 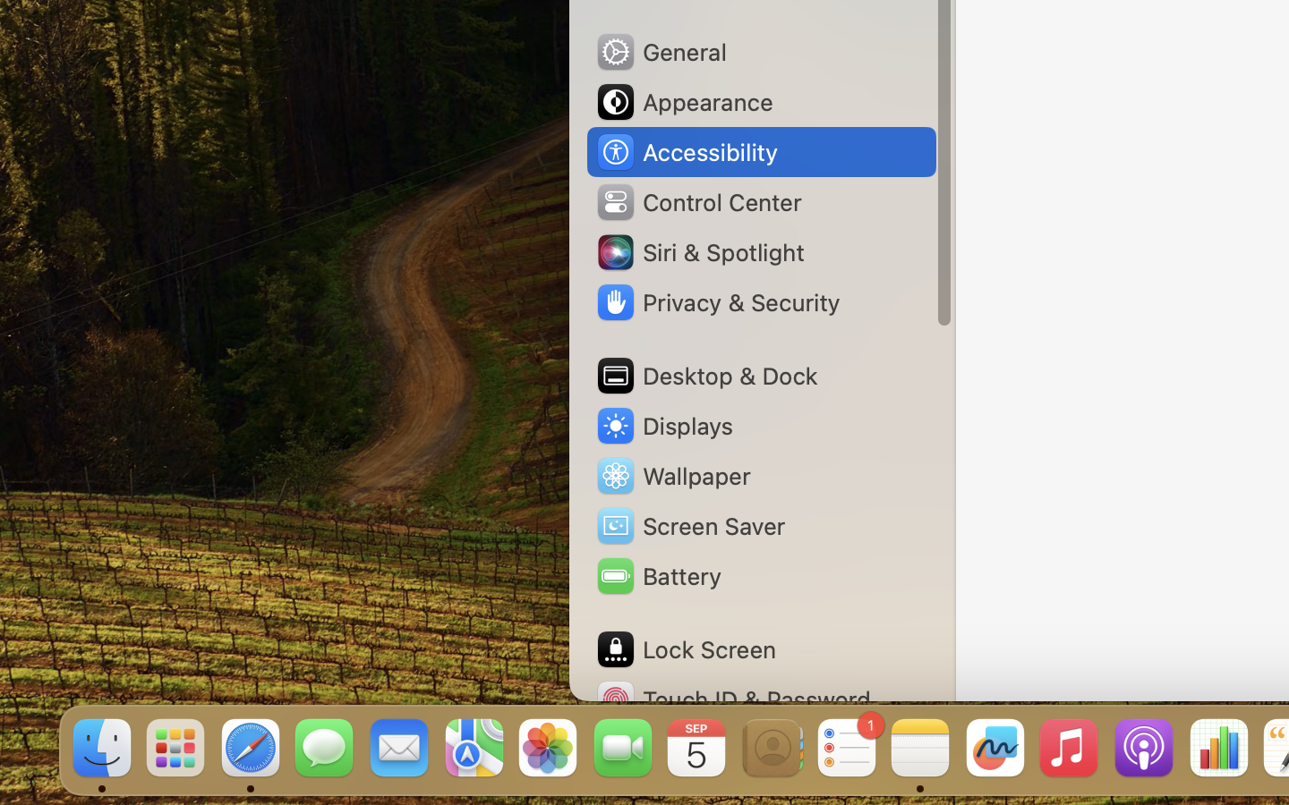 I want to click on Displays, so click(x=664, y=426).